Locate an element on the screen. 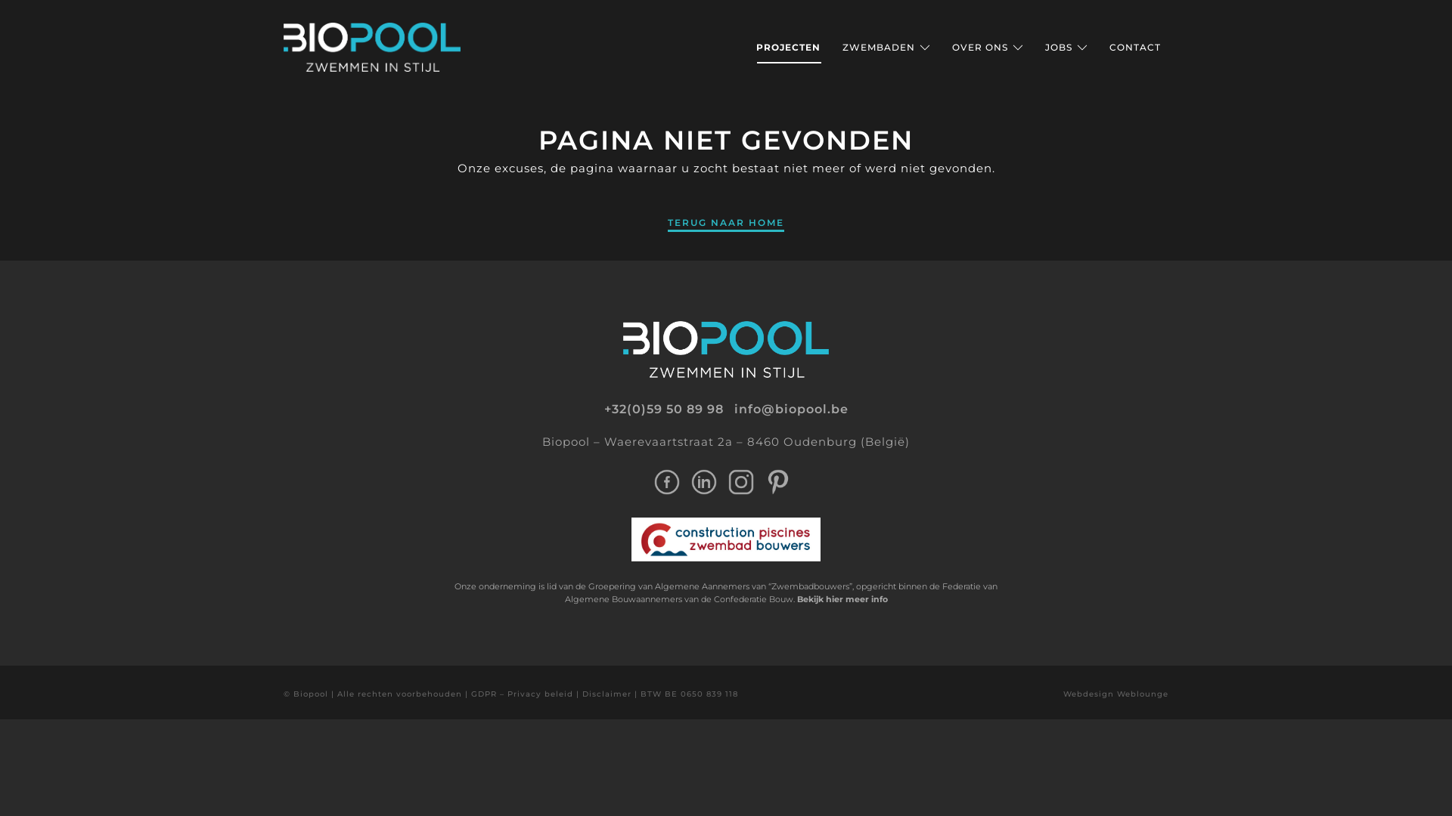  info@biopool.be is located at coordinates (791, 410).